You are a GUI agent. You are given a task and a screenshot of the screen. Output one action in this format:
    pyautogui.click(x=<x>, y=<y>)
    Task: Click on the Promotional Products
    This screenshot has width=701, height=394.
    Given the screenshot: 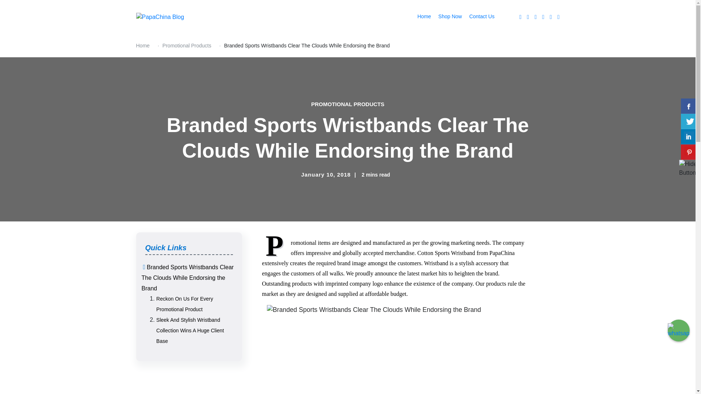 What is the action you would take?
    pyautogui.click(x=187, y=57)
    